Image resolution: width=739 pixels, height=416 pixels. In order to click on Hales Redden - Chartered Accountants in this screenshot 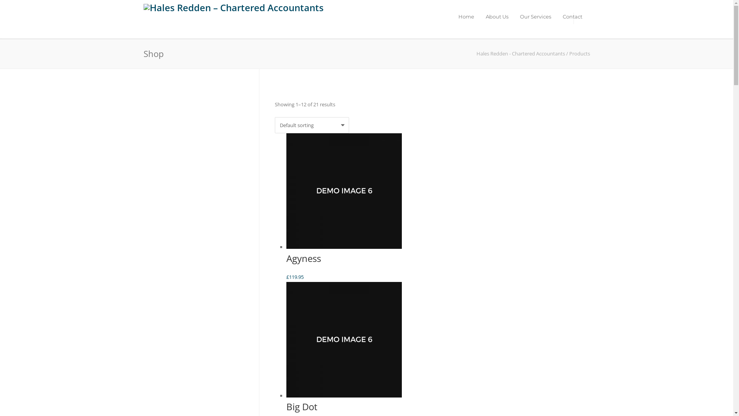, I will do `click(521, 54)`.